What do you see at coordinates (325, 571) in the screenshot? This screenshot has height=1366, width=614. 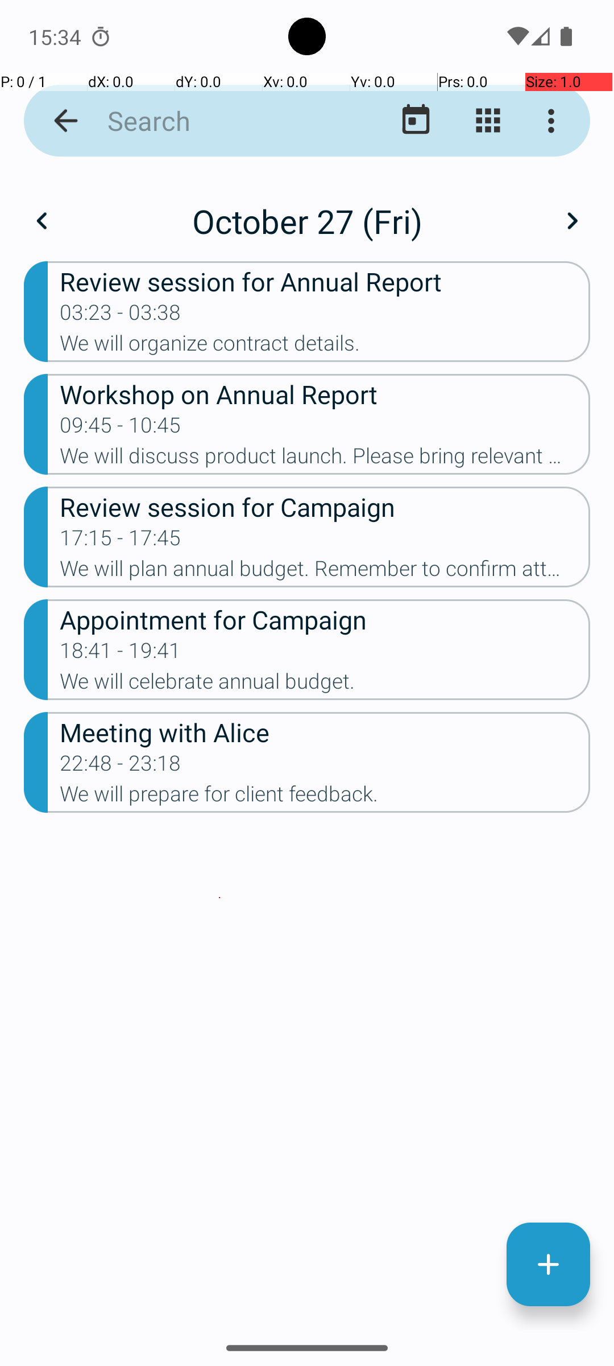 I see `We will plan annual budget. Remember to confirm attendance.` at bounding box center [325, 571].